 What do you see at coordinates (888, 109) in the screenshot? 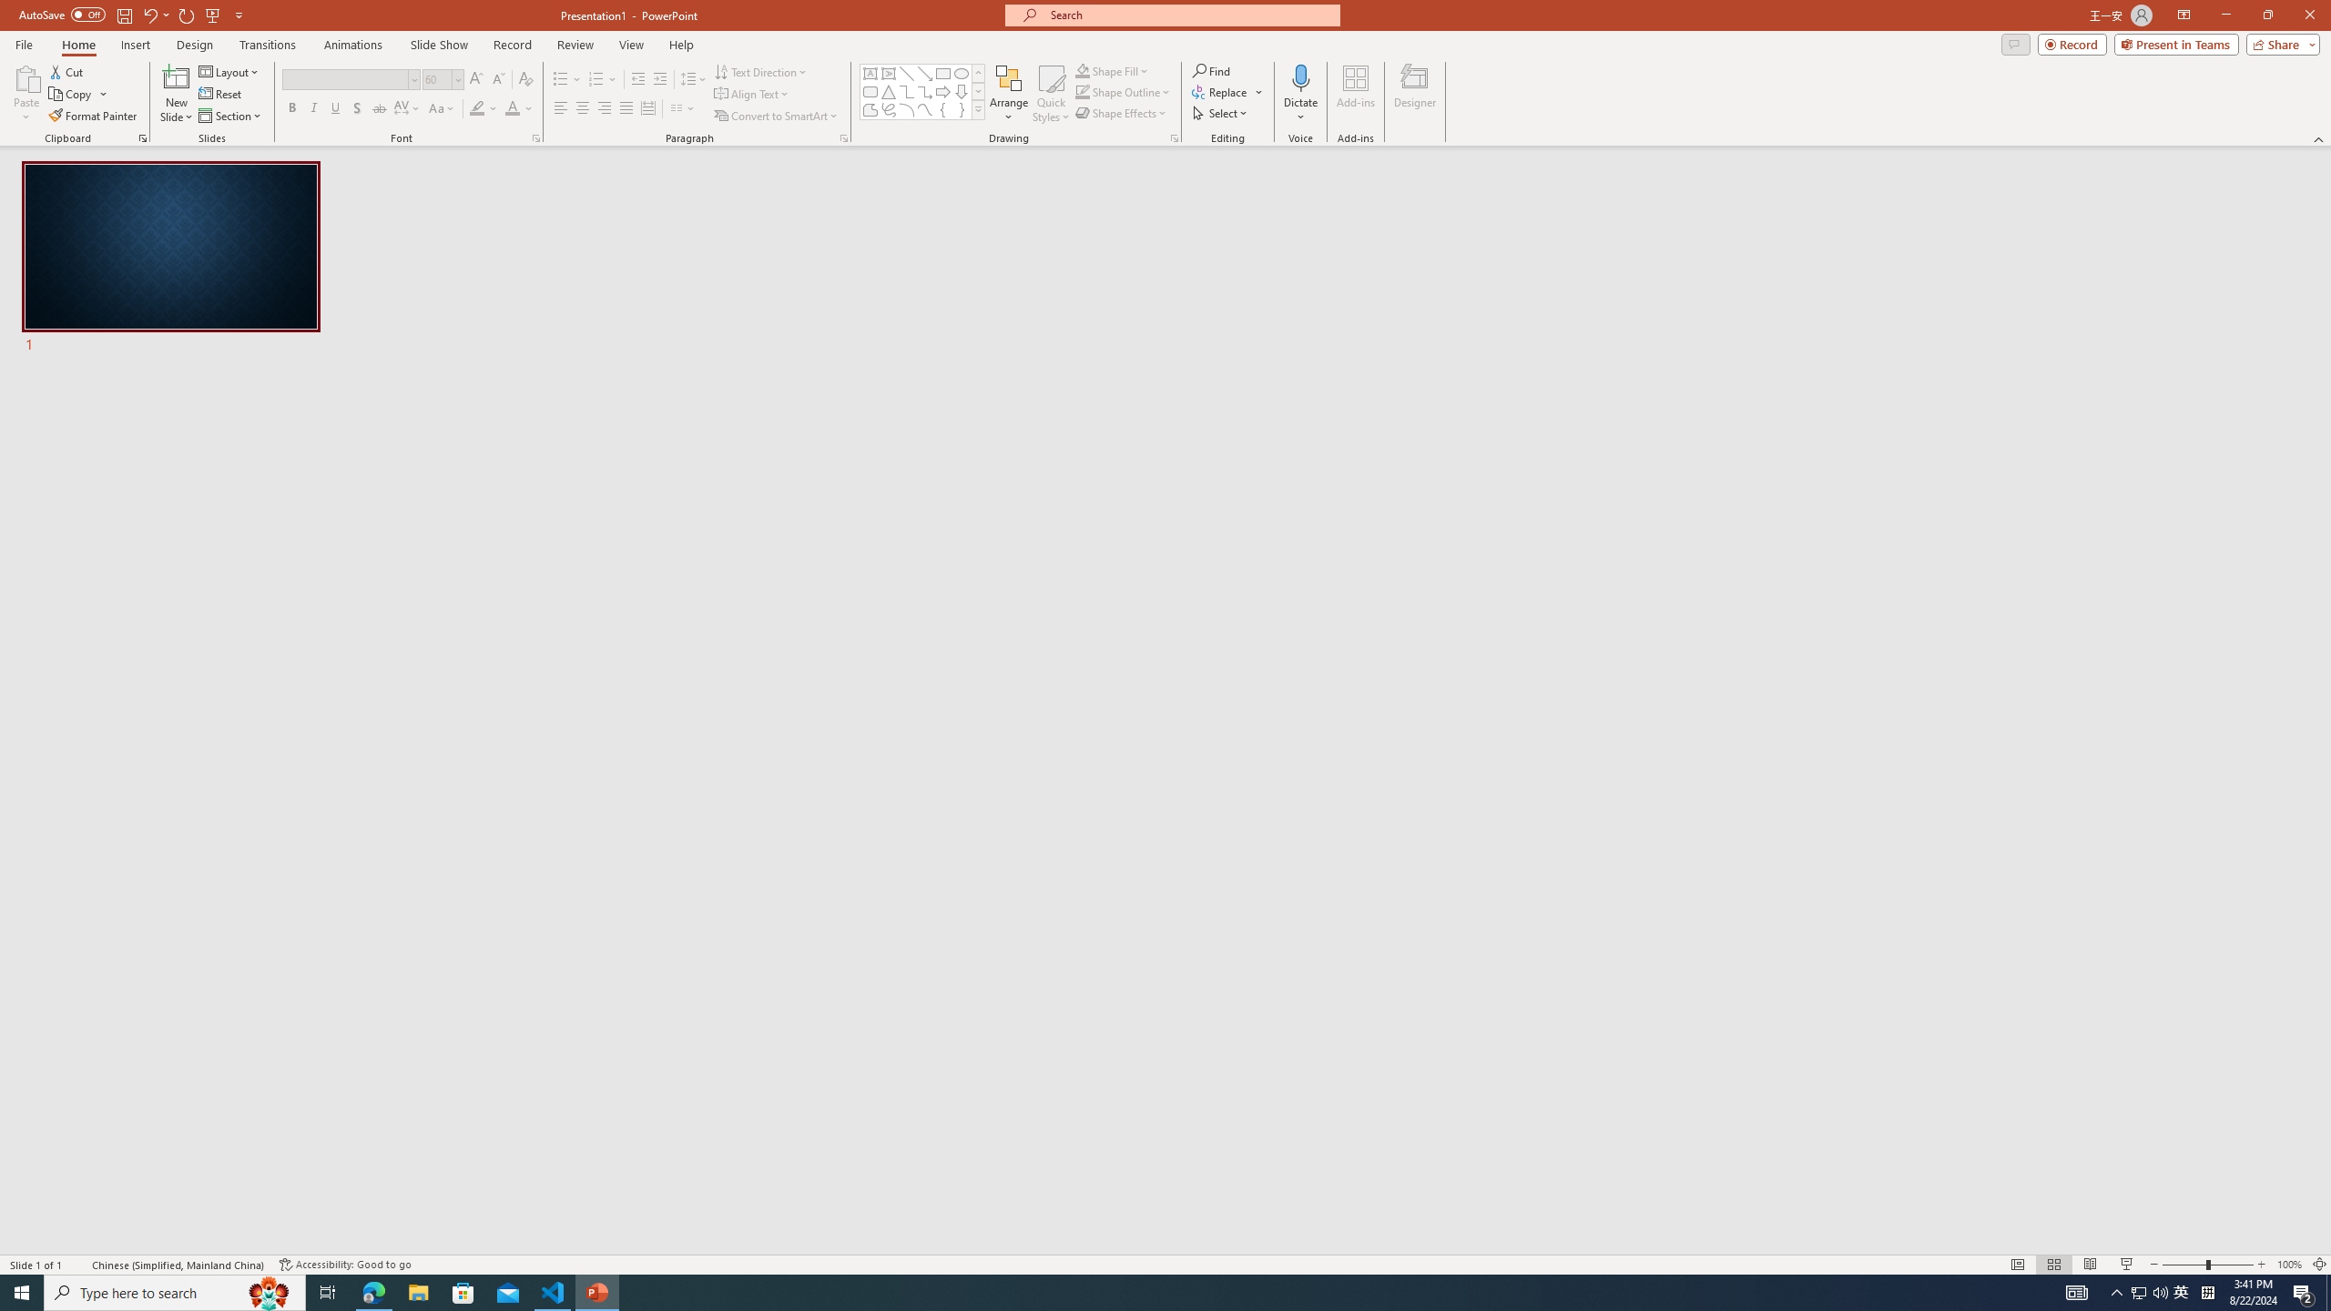
I see `Freeform: Scribble` at bounding box center [888, 109].